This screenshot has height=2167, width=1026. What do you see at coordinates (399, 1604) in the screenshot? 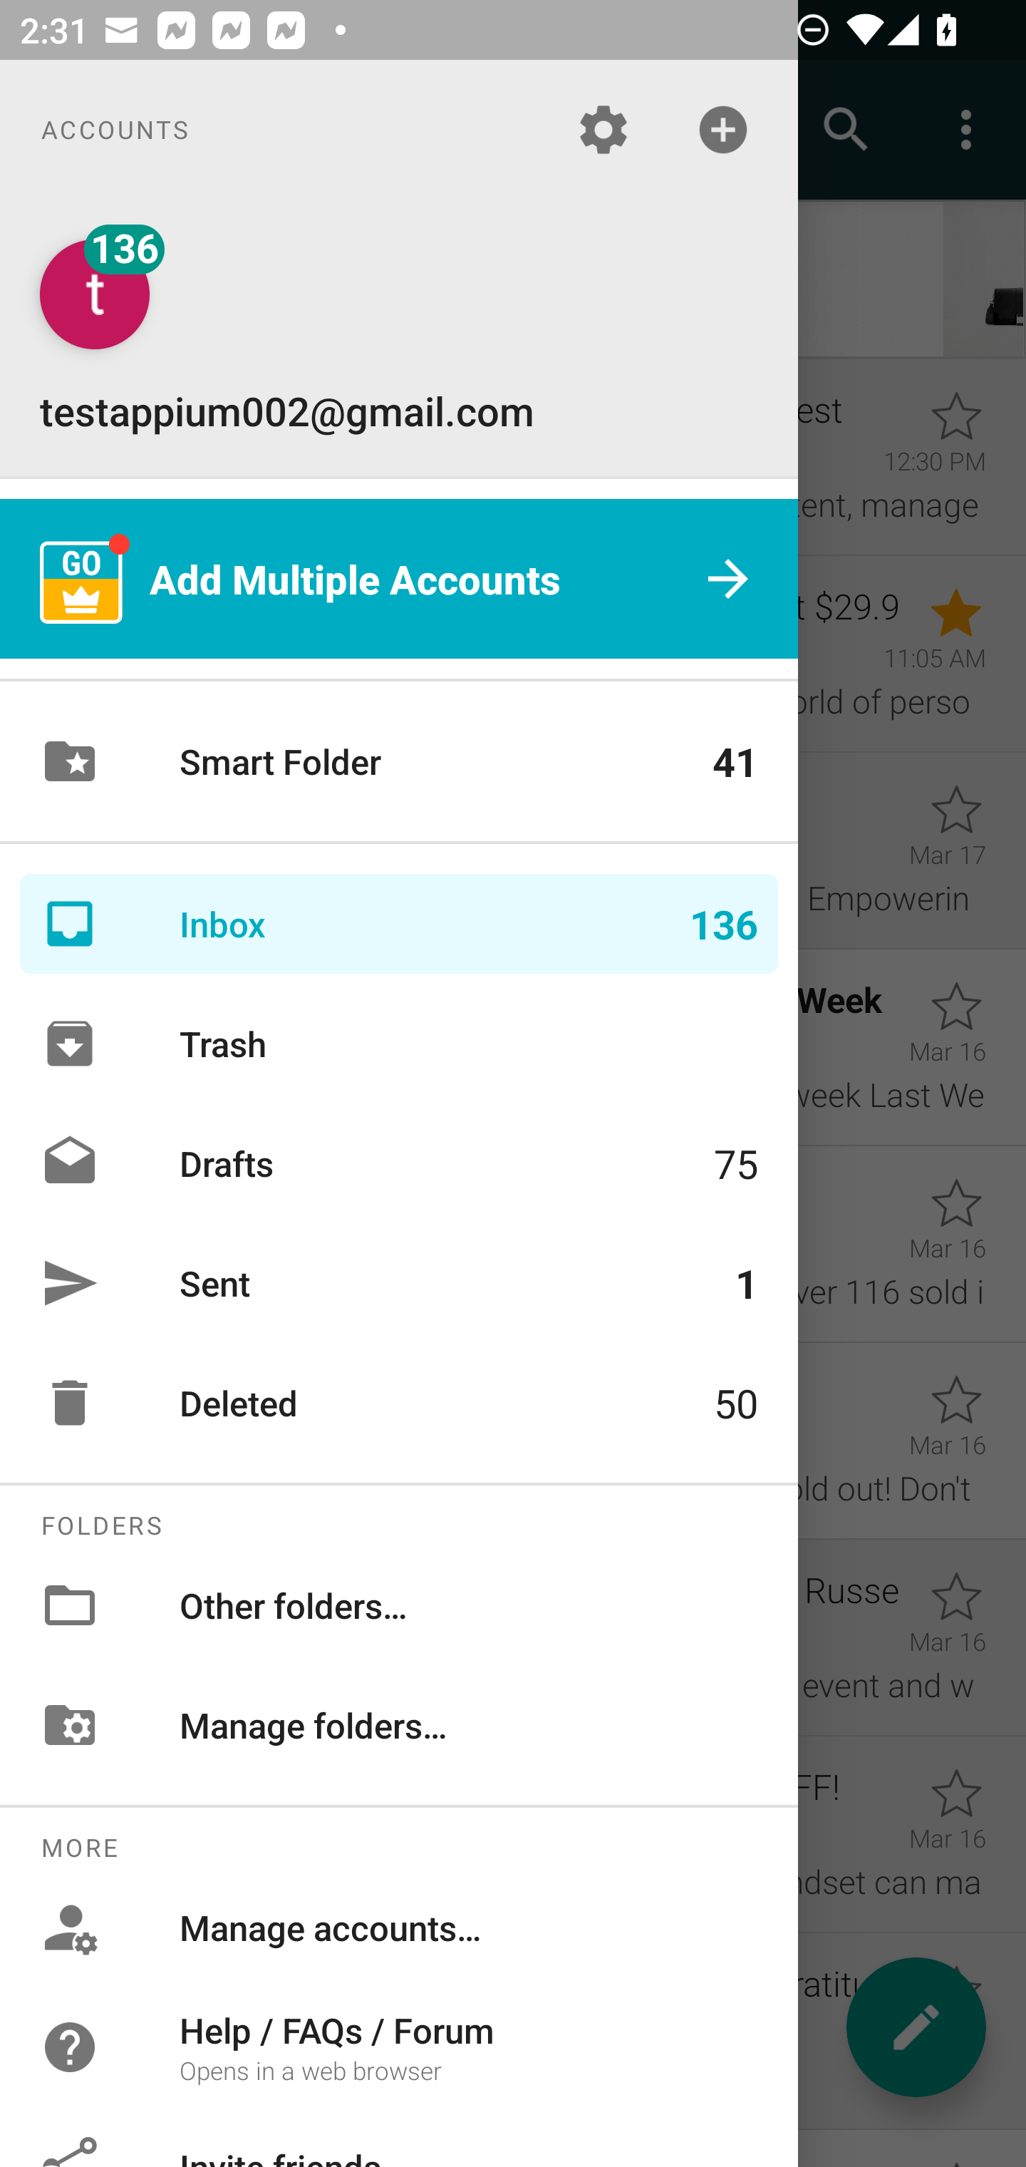
I see `Other folders…` at bounding box center [399, 1604].